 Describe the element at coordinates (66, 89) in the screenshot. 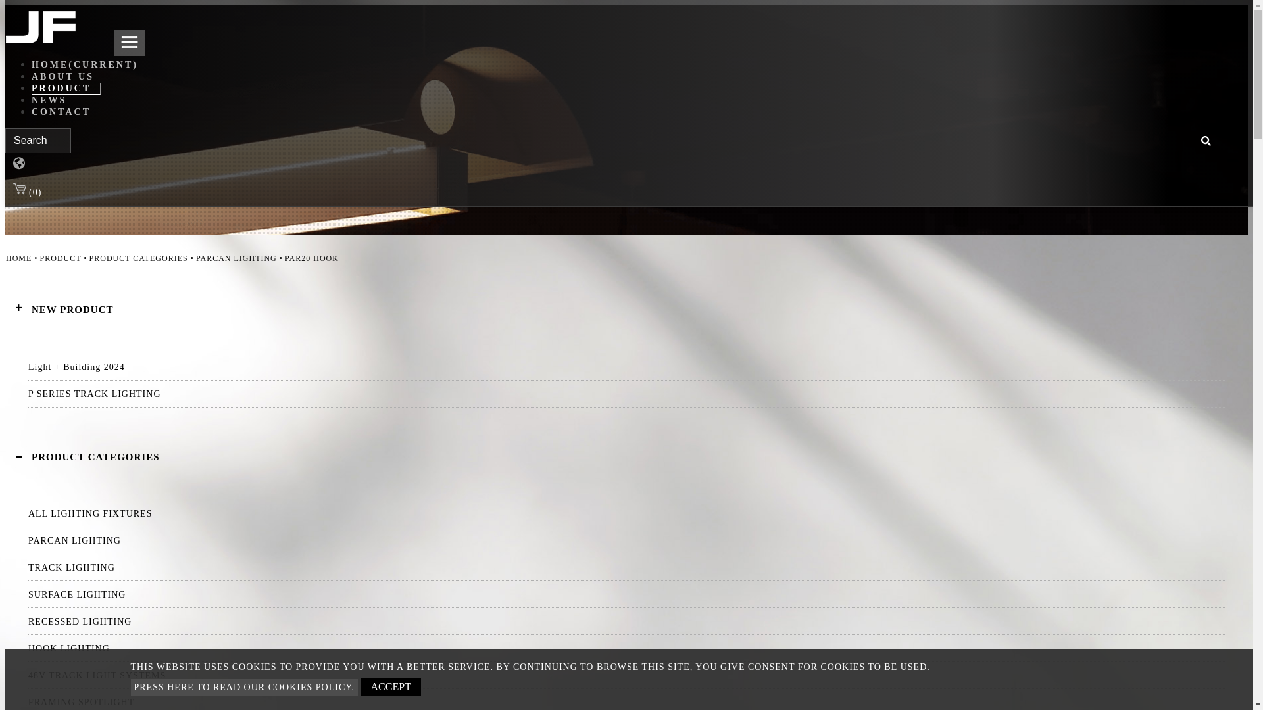

I see `PRODUCT` at that location.